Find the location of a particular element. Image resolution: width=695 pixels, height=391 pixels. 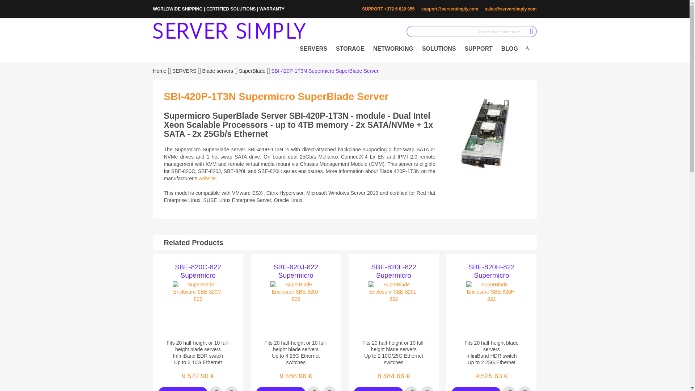

WARRANTY is located at coordinates (271, 9).